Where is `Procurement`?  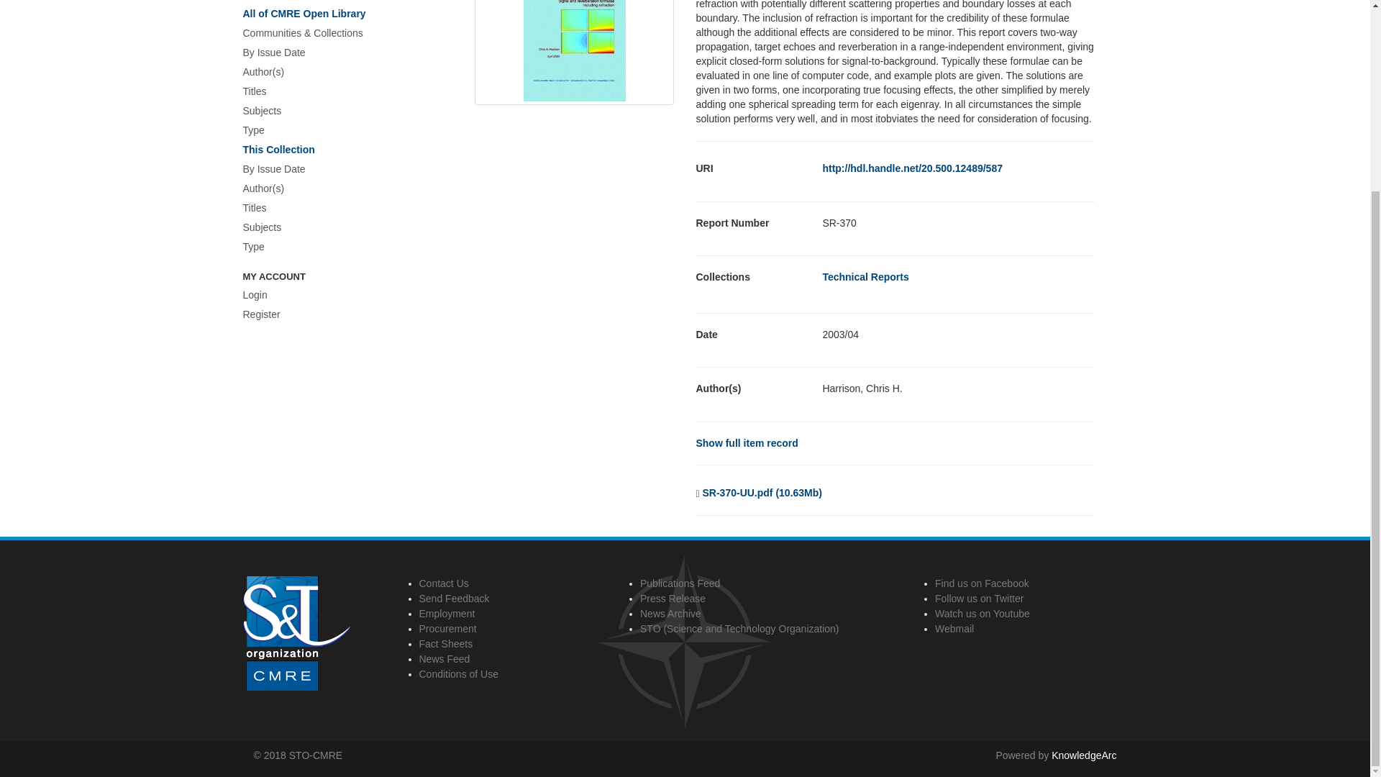
Procurement is located at coordinates (447, 629).